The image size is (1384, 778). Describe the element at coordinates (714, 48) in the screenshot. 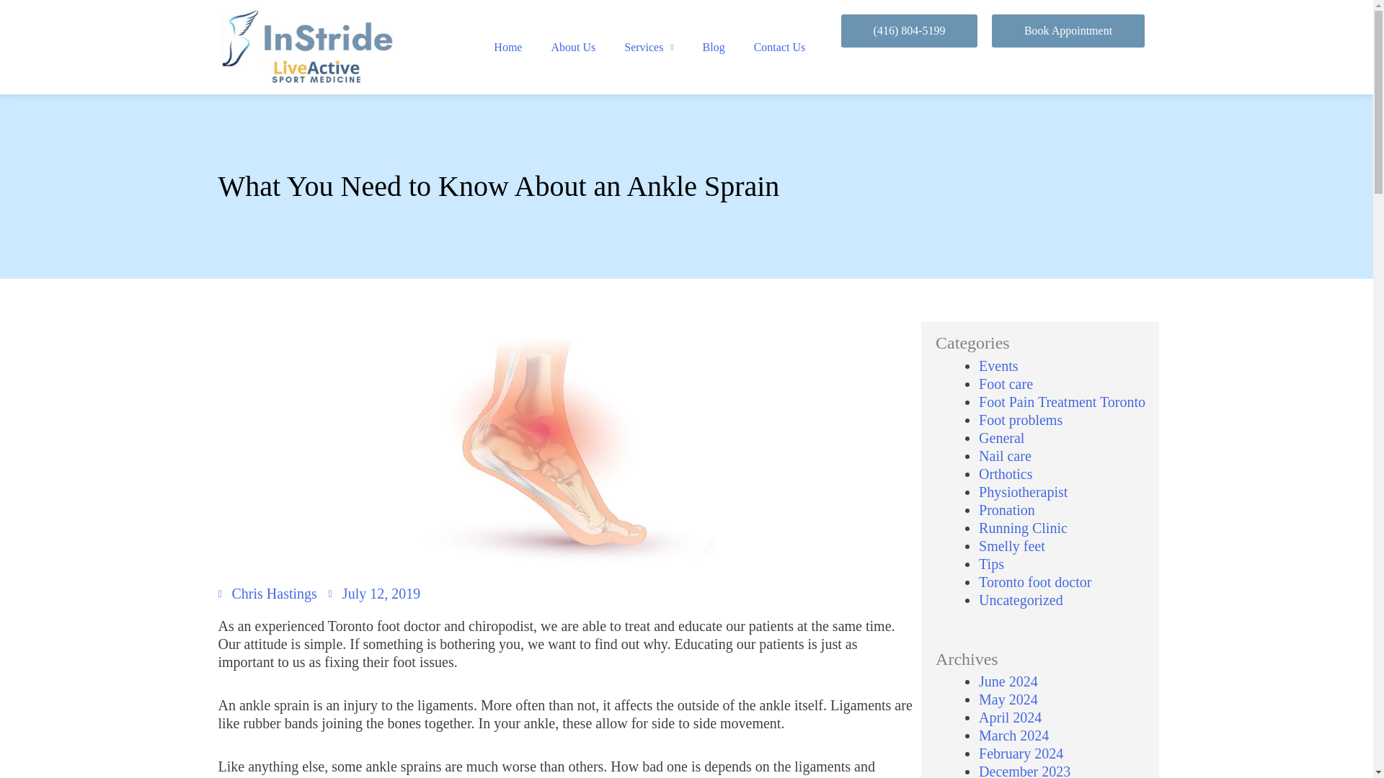

I see `Blog` at that location.